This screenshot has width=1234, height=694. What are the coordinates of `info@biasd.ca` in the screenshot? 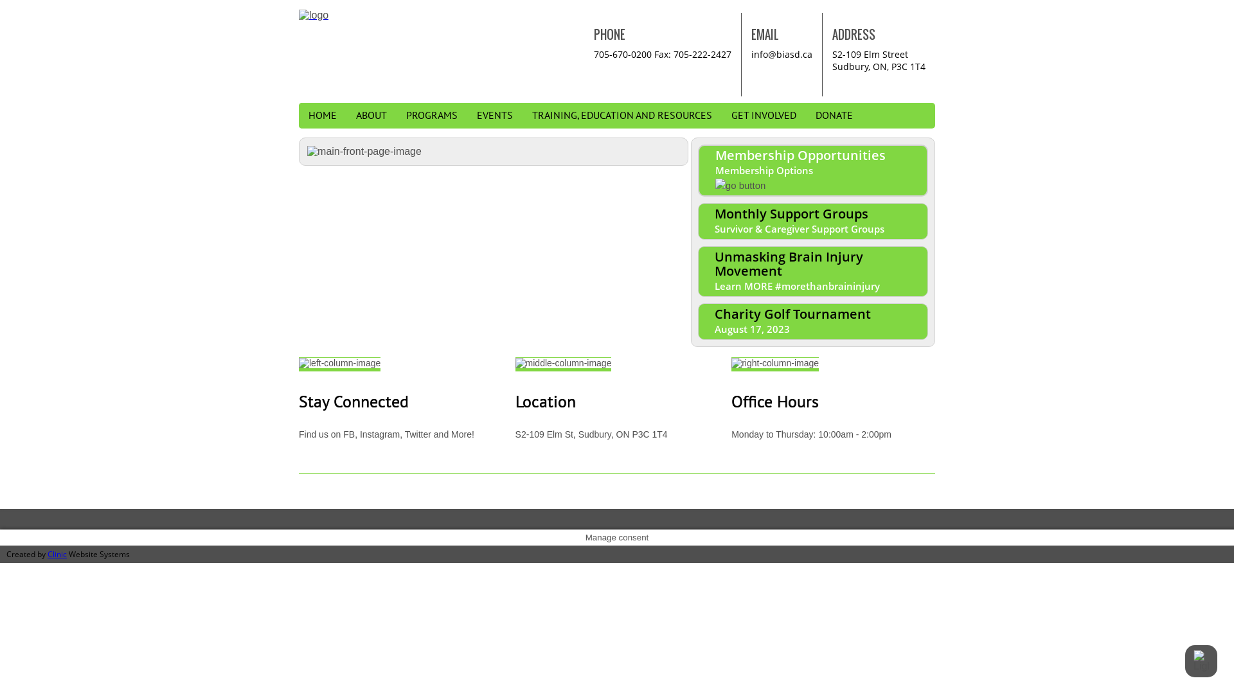 It's located at (782, 54).